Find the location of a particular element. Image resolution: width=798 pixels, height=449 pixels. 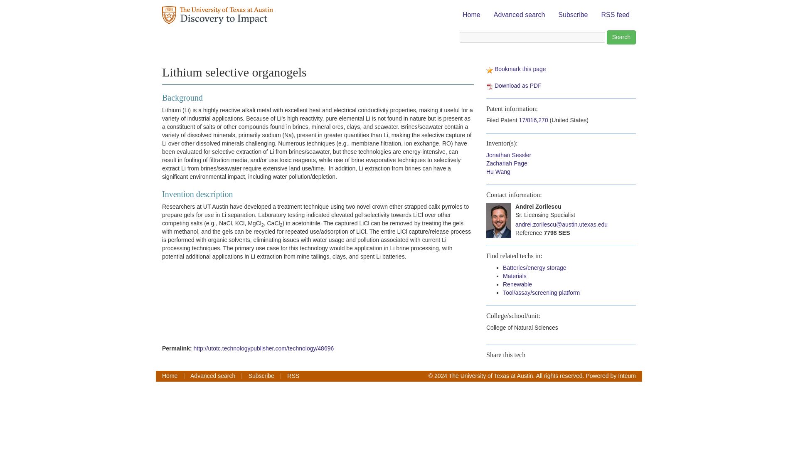

Download as PDF is located at coordinates (518, 85).